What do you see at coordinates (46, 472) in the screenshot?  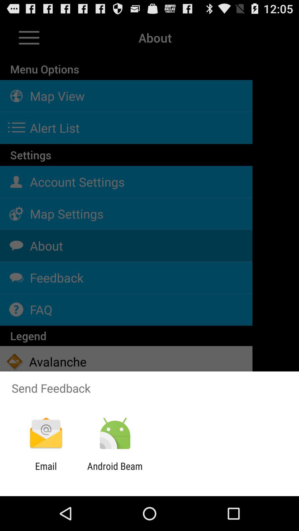 I see `choose app next to the android beam` at bounding box center [46, 472].